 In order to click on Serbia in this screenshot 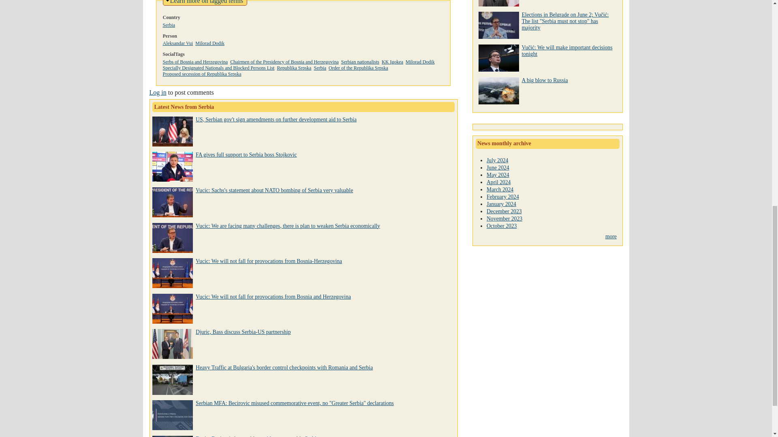, I will do `click(207, 2)`.